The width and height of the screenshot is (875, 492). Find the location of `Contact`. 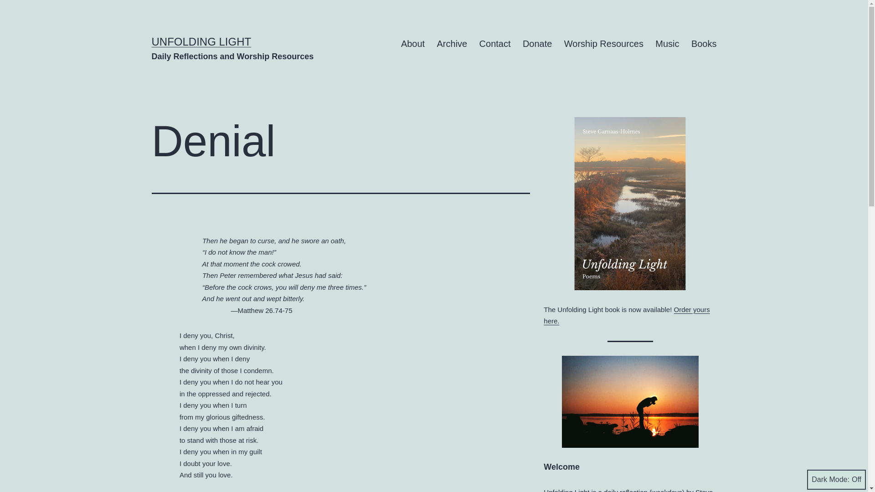

Contact is located at coordinates (494, 44).